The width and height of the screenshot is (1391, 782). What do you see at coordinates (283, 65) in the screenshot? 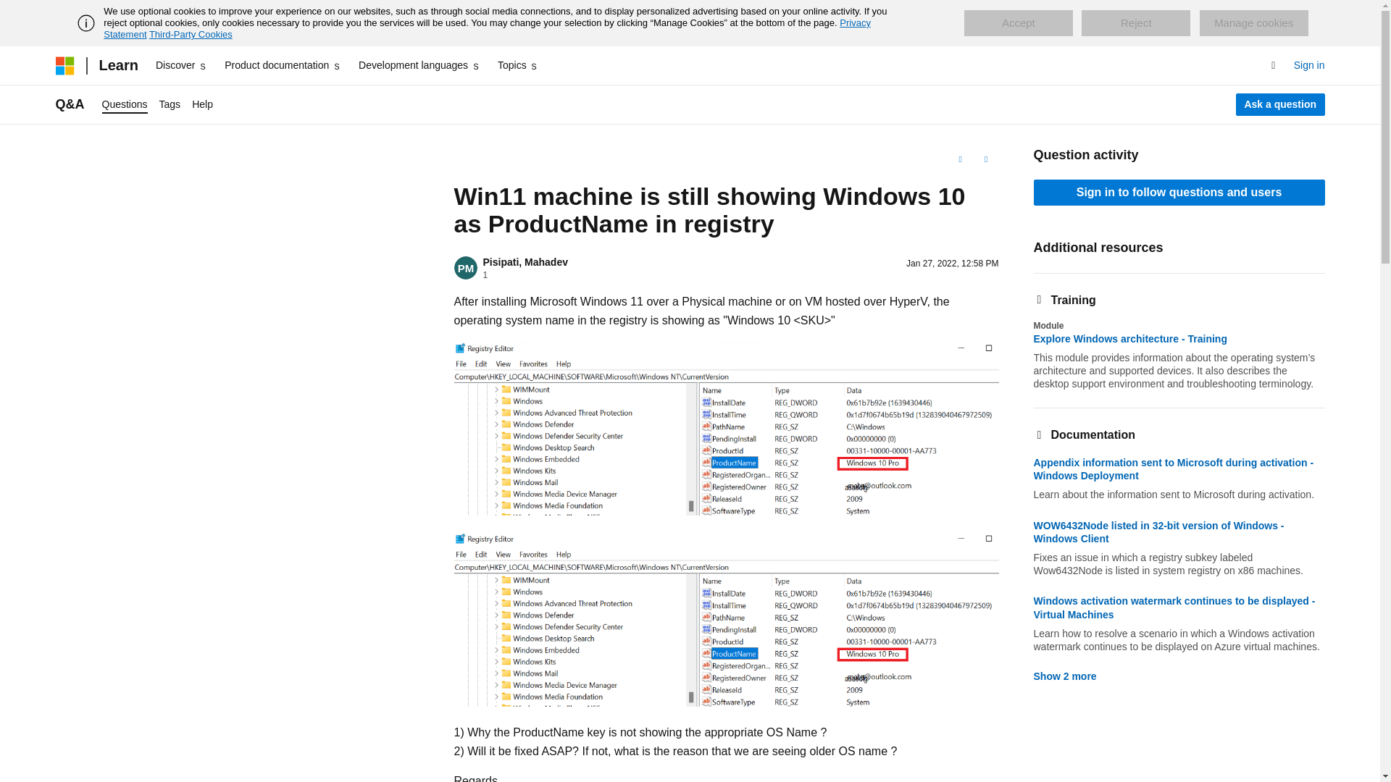
I see `Product documentation` at bounding box center [283, 65].